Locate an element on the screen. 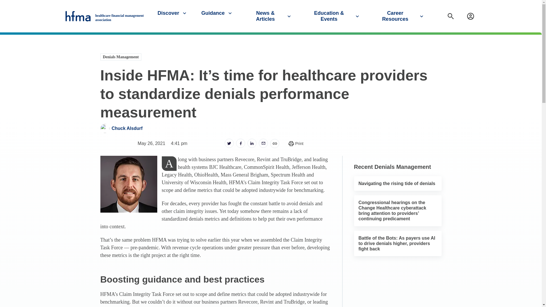  Click to share on LinkedIn is located at coordinates (252, 143).